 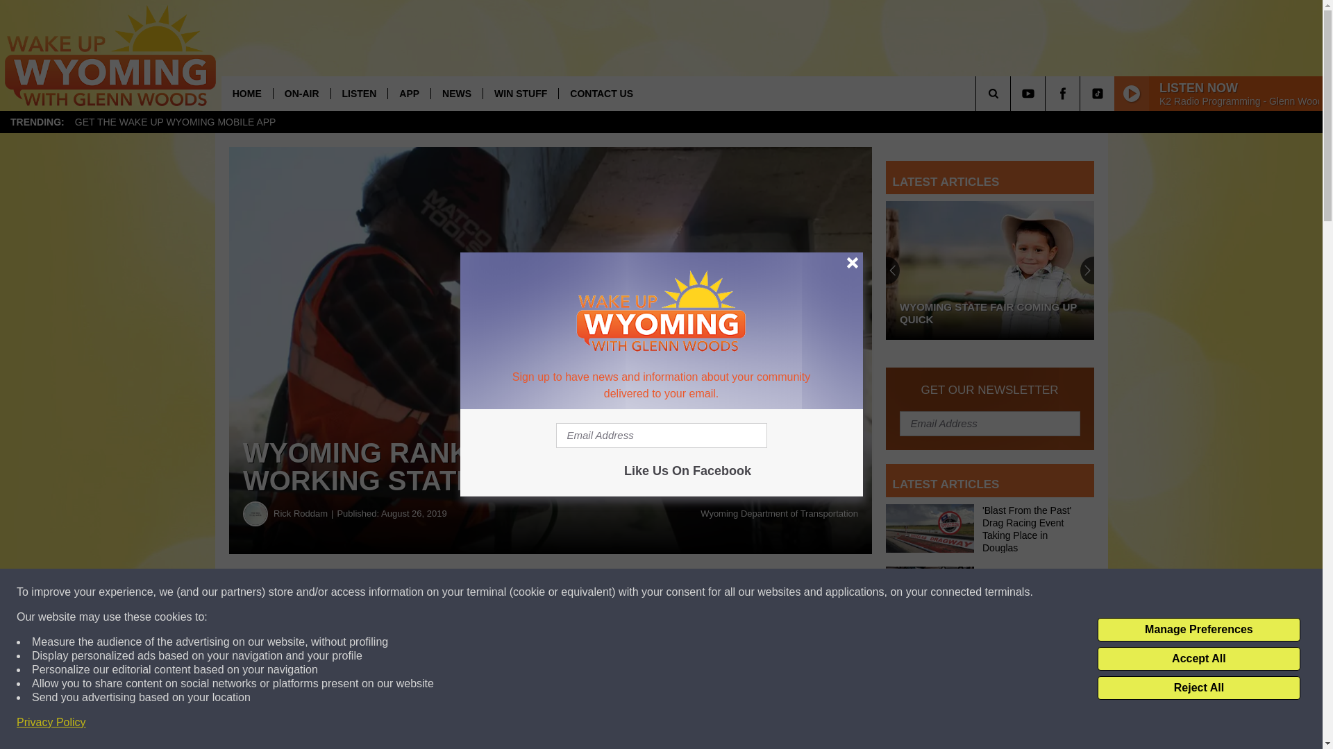 I want to click on Share on Twitter, so click(x=679, y=592).